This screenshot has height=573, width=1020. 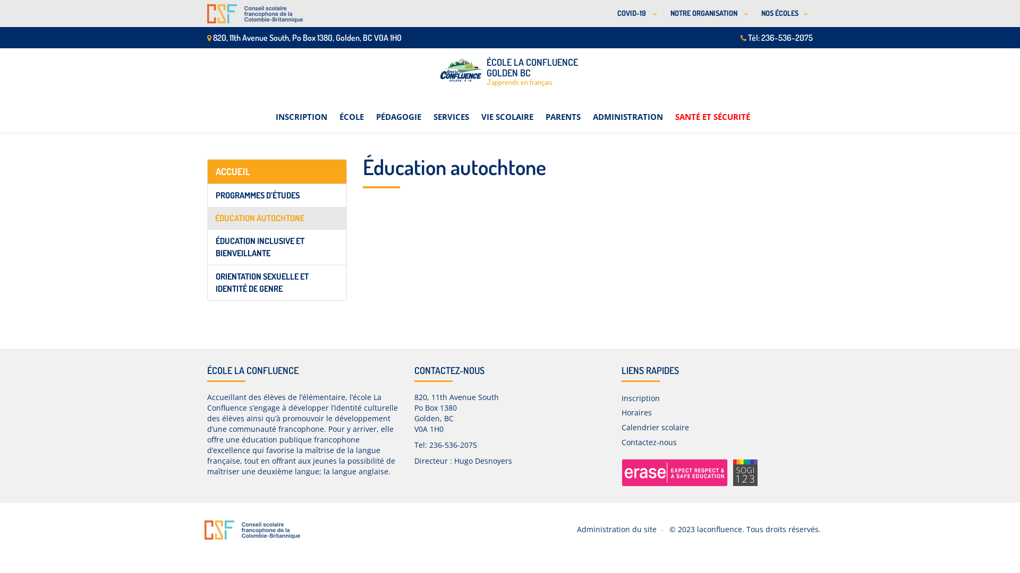 What do you see at coordinates (617, 529) in the screenshot?
I see `Administration du site` at bounding box center [617, 529].